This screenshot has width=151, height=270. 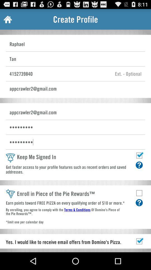 I want to click on add phone extension, so click(x=128, y=74).